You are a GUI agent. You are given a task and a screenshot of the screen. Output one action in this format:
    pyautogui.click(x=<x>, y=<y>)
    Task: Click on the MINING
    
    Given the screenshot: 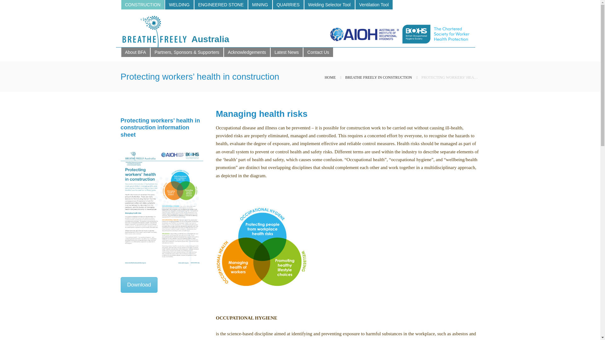 What is the action you would take?
    pyautogui.click(x=260, y=5)
    